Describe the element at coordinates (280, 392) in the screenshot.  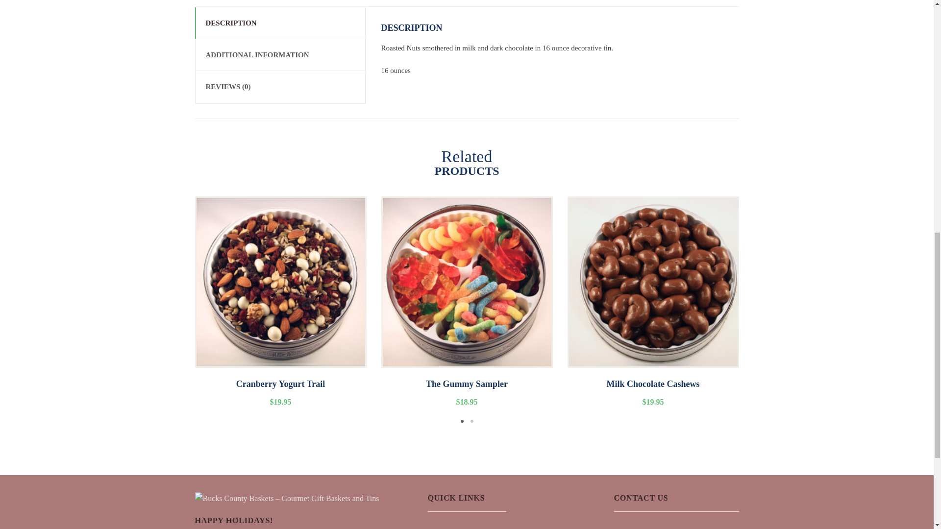
I see `Cranberry Yogurt Trail` at that location.